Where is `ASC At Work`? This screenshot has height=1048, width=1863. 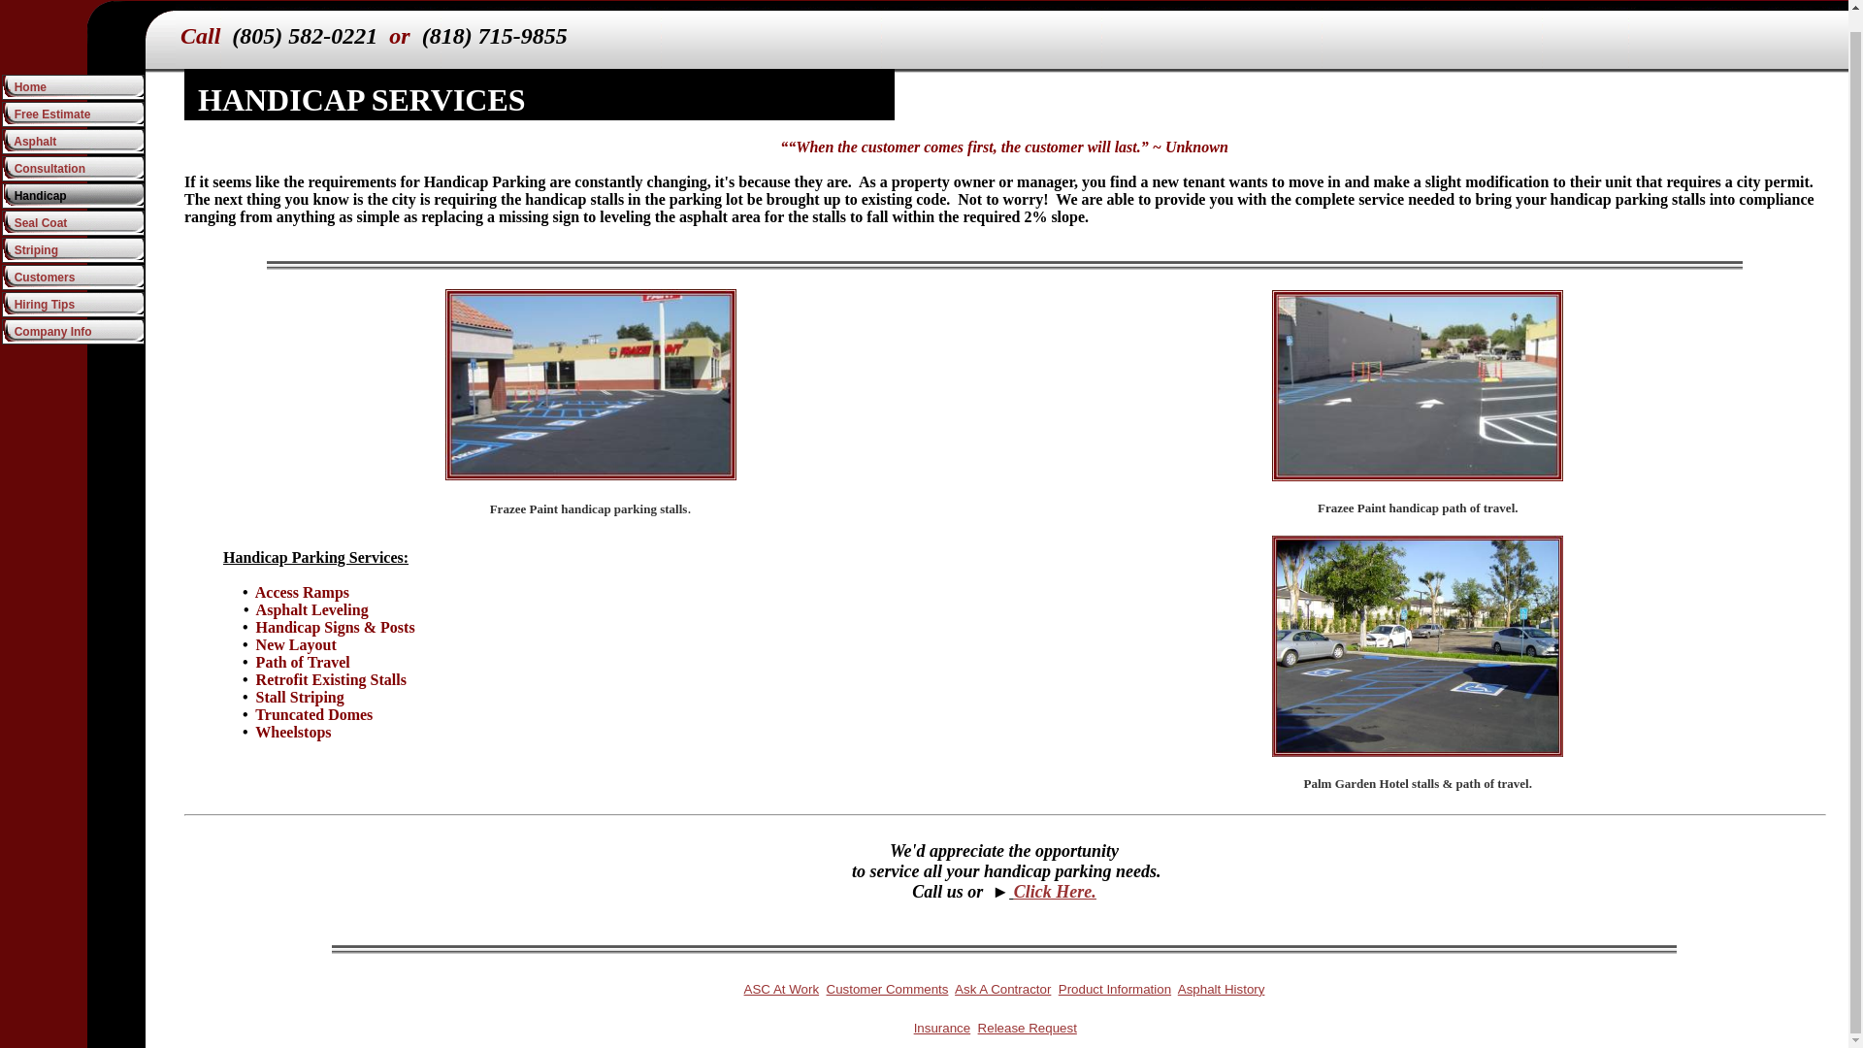
ASC At Work is located at coordinates (781, 989).